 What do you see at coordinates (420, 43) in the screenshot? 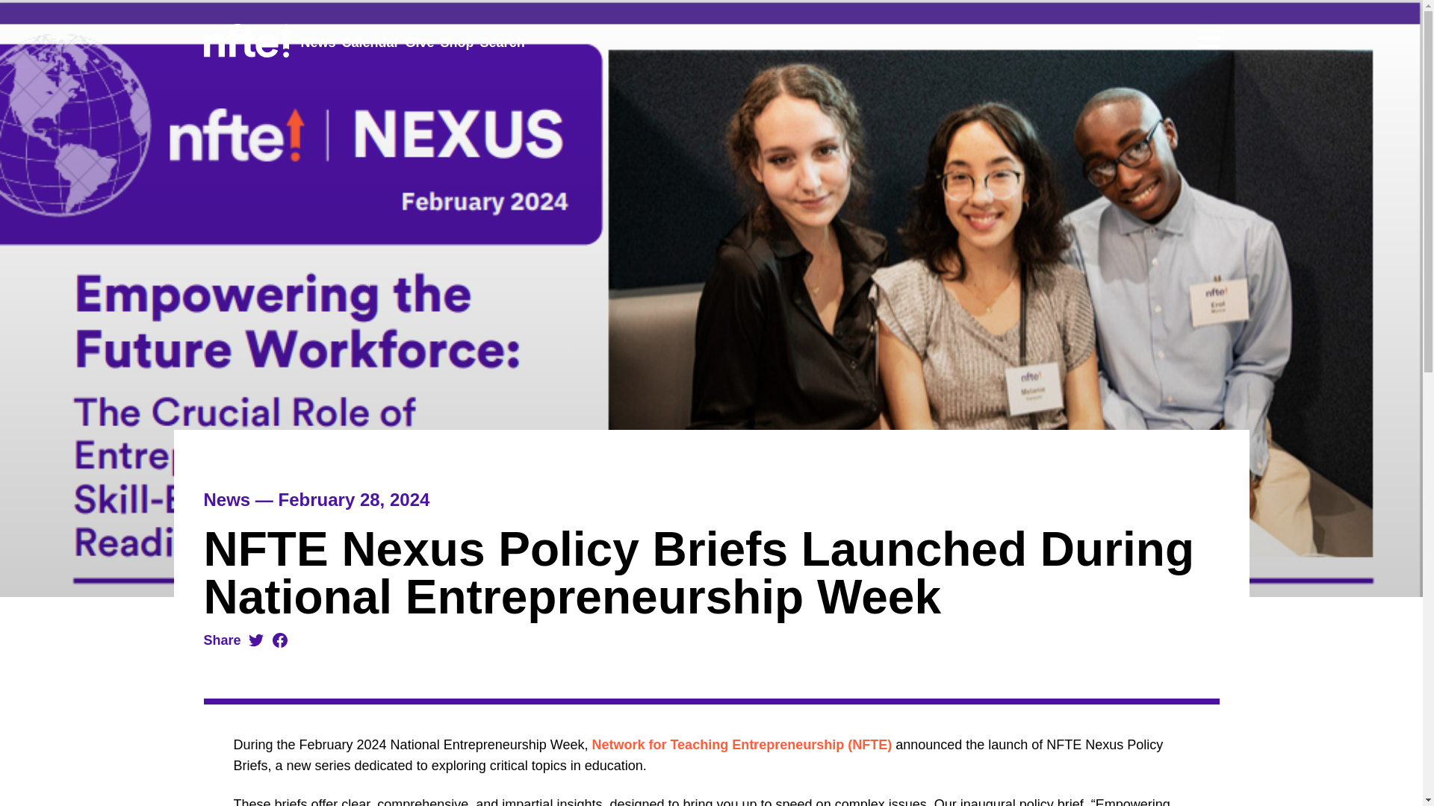
I see `Give` at bounding box center [420, 43].